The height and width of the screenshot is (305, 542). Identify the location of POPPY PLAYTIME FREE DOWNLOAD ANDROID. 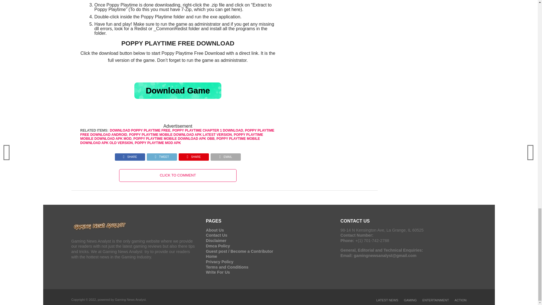
(177, 132).